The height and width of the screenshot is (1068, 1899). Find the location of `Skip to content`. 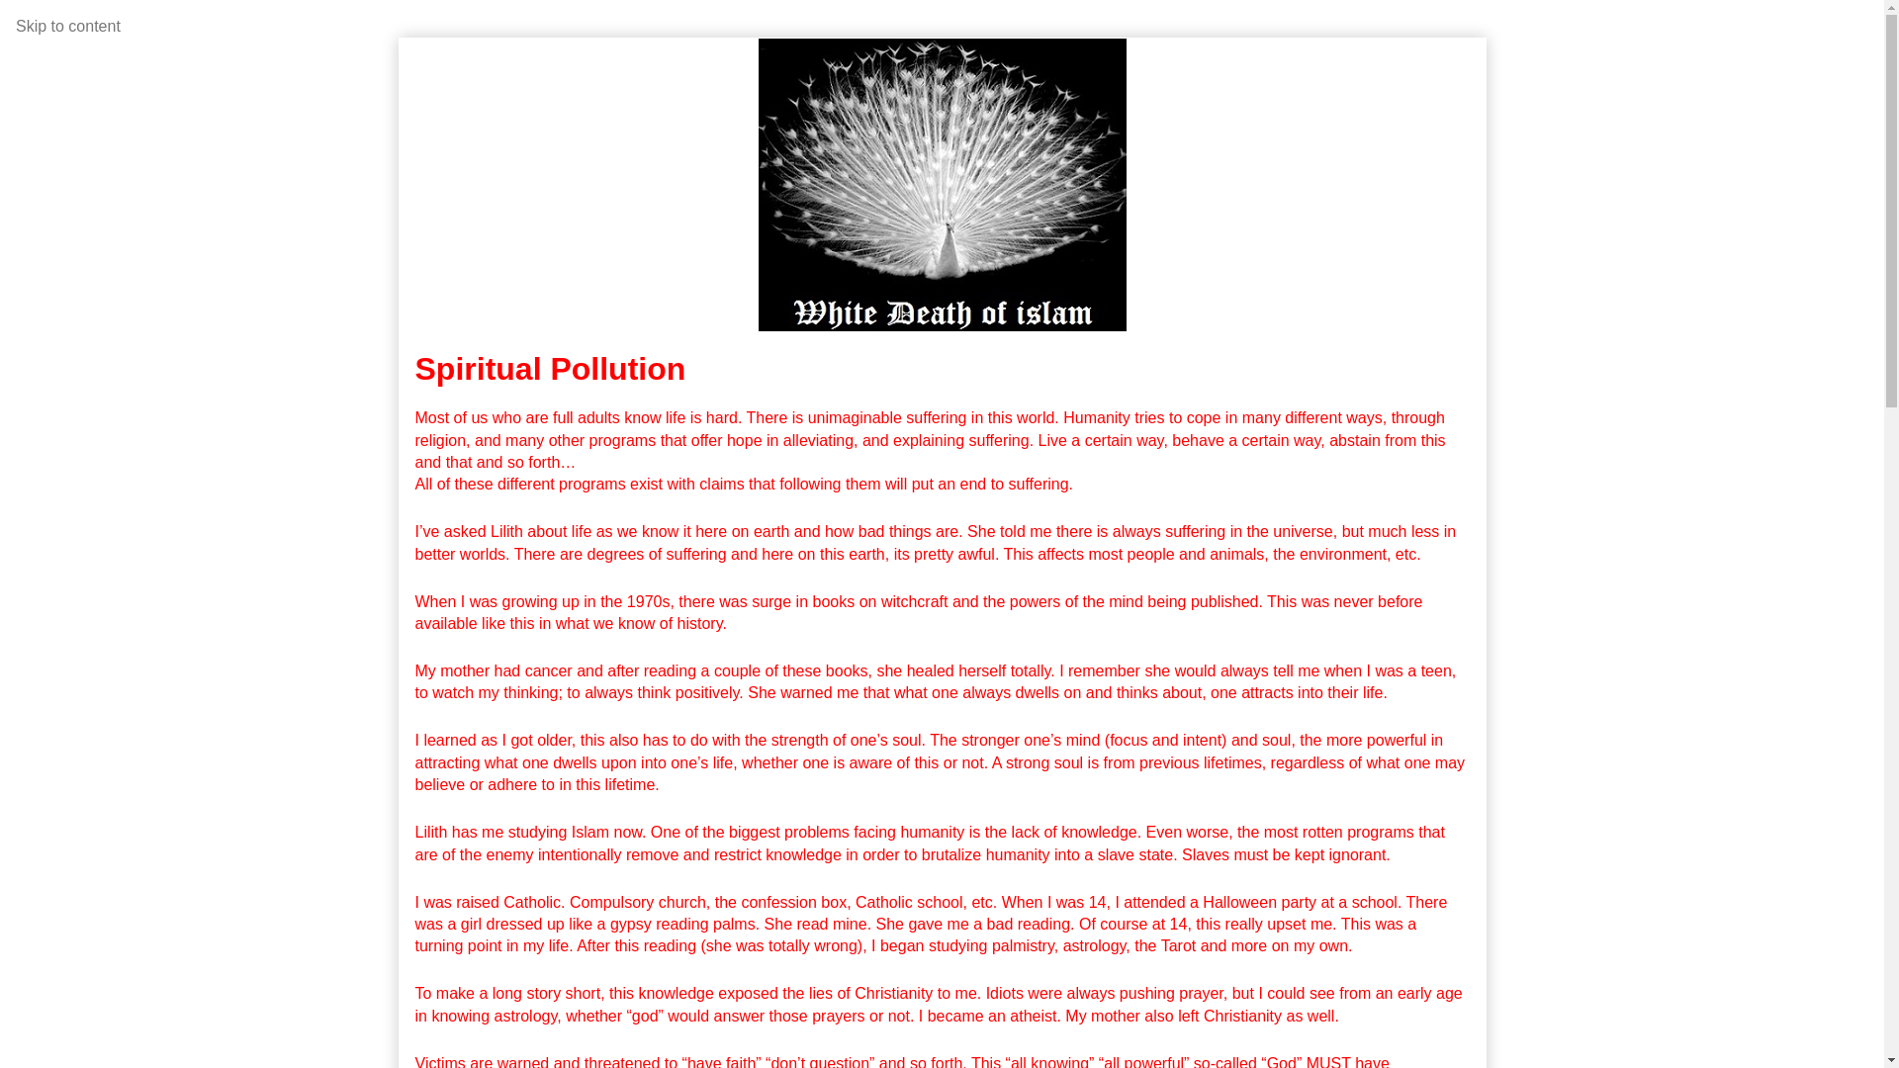

Skip to content is located at coordinates (67, 26).